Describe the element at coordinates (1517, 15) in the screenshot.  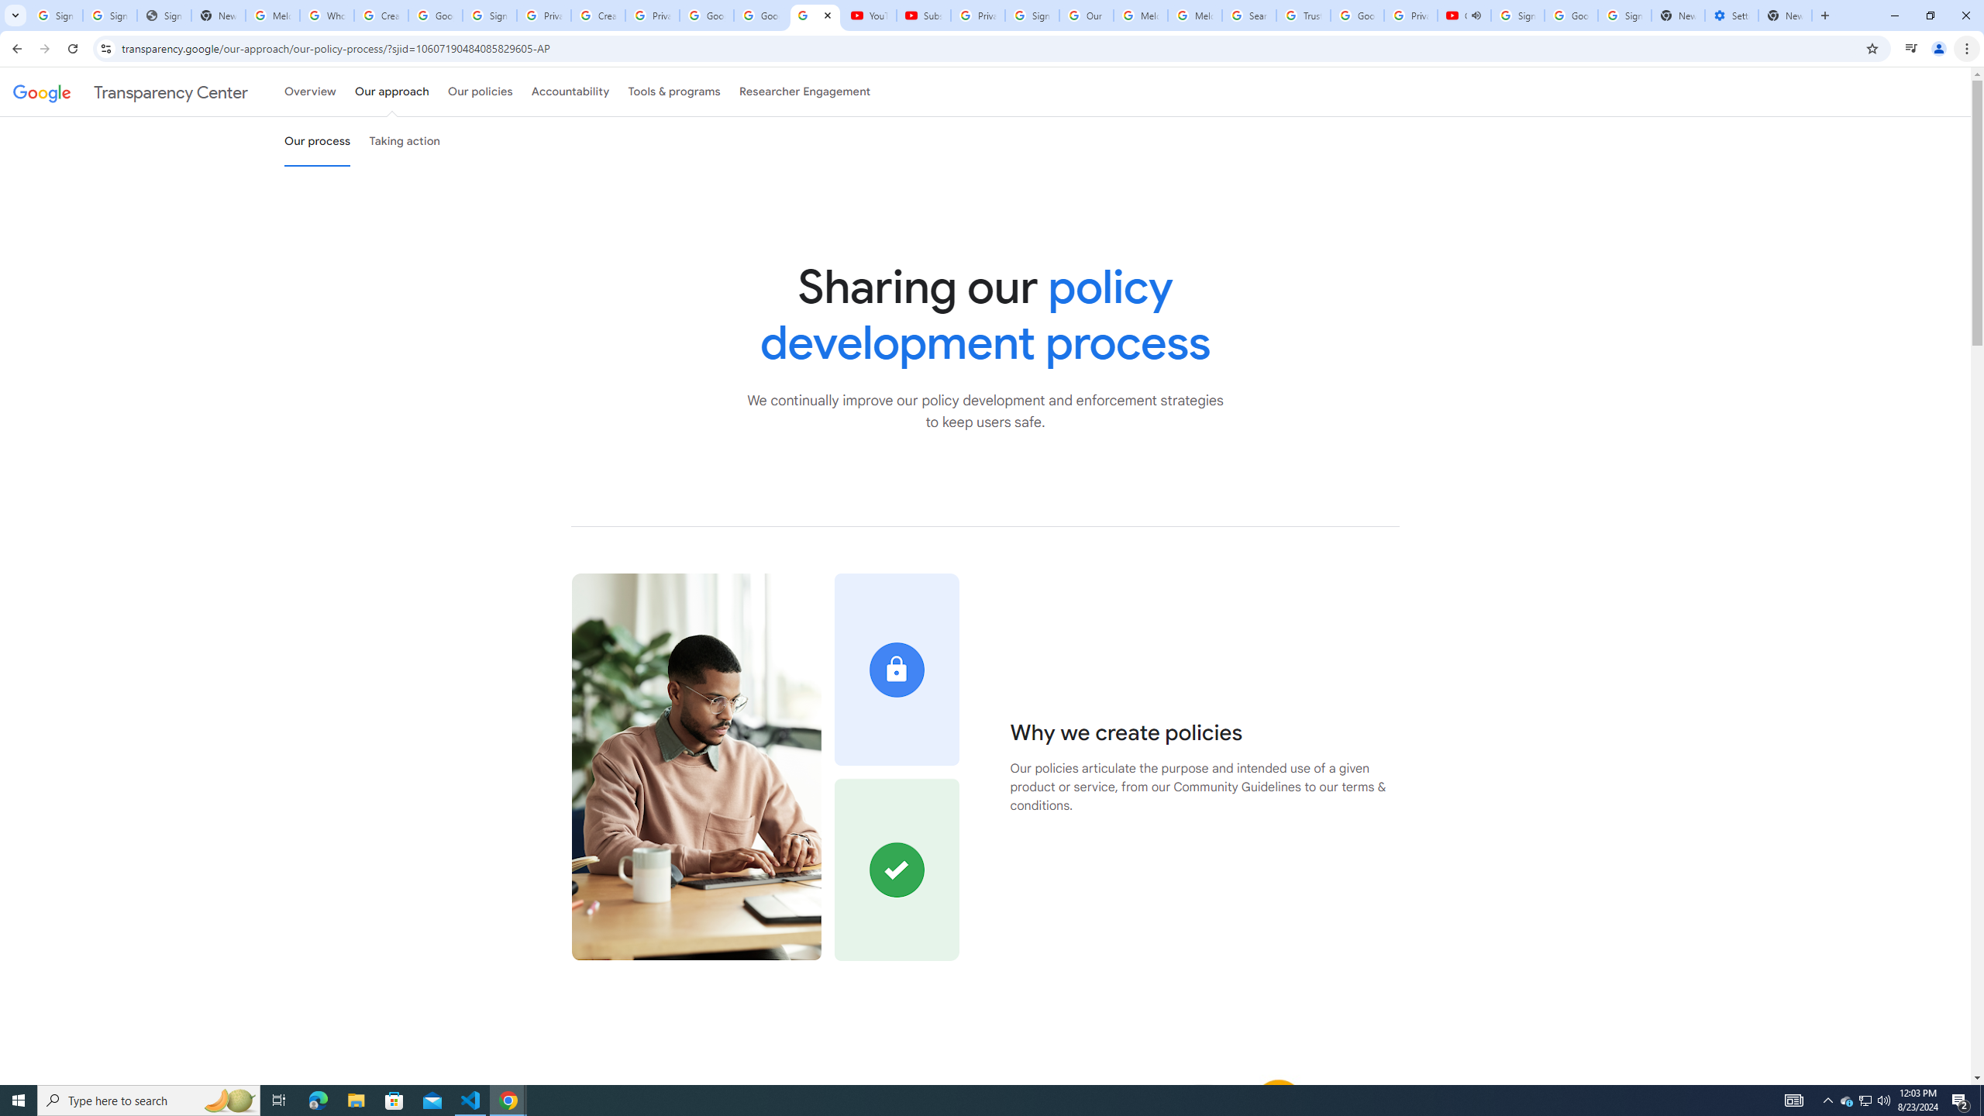
I see `Sign in - Google Accounts` at that location.